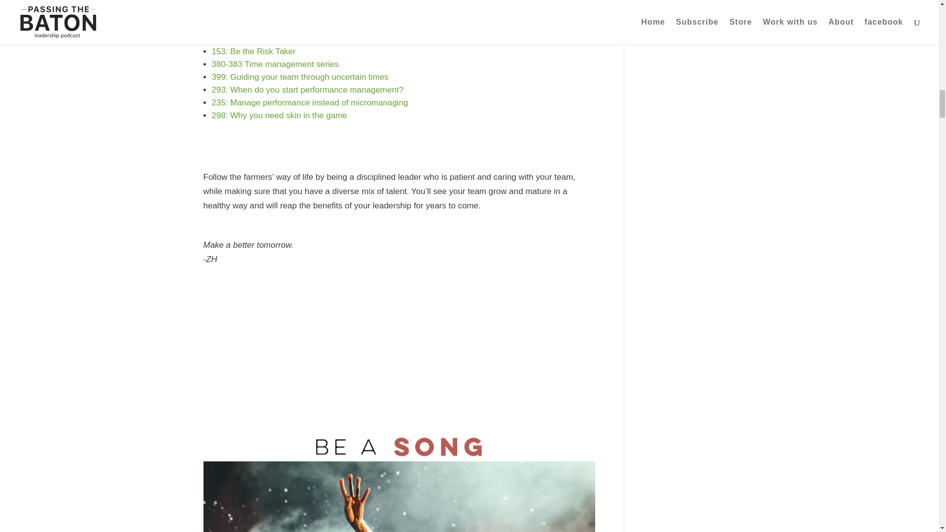 The height and width of the screenshot is (532, 946). I want to click on 293: When do you start performance management?, so click(307, 90).